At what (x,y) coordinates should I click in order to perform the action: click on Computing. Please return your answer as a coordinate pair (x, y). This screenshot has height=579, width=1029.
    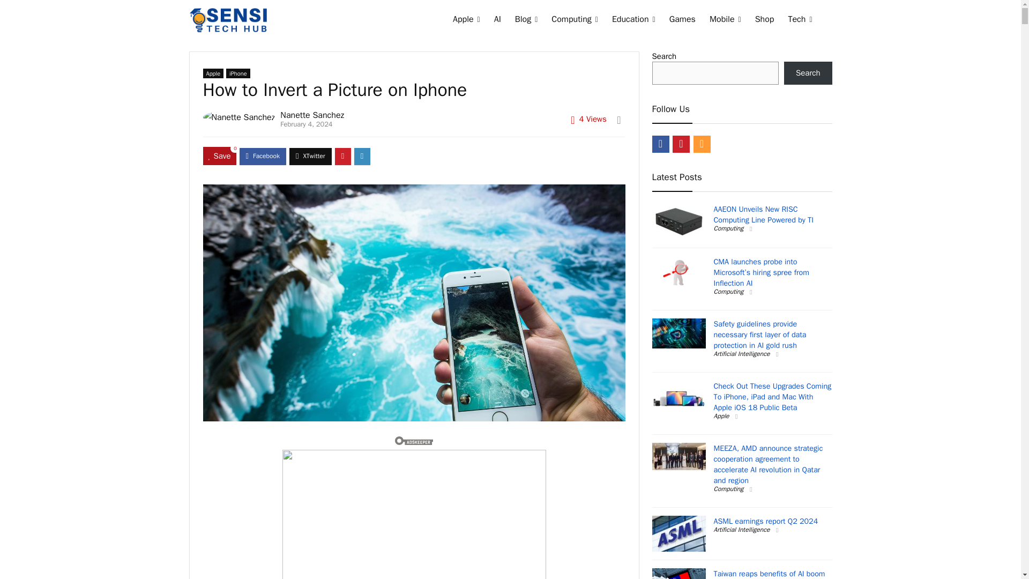
    Looking at the image, I should click on (575, 20).